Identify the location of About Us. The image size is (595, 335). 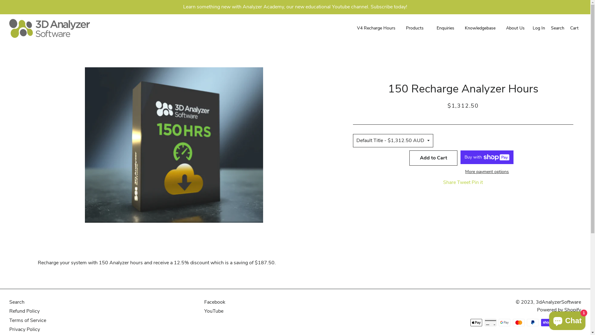
(515, 28).